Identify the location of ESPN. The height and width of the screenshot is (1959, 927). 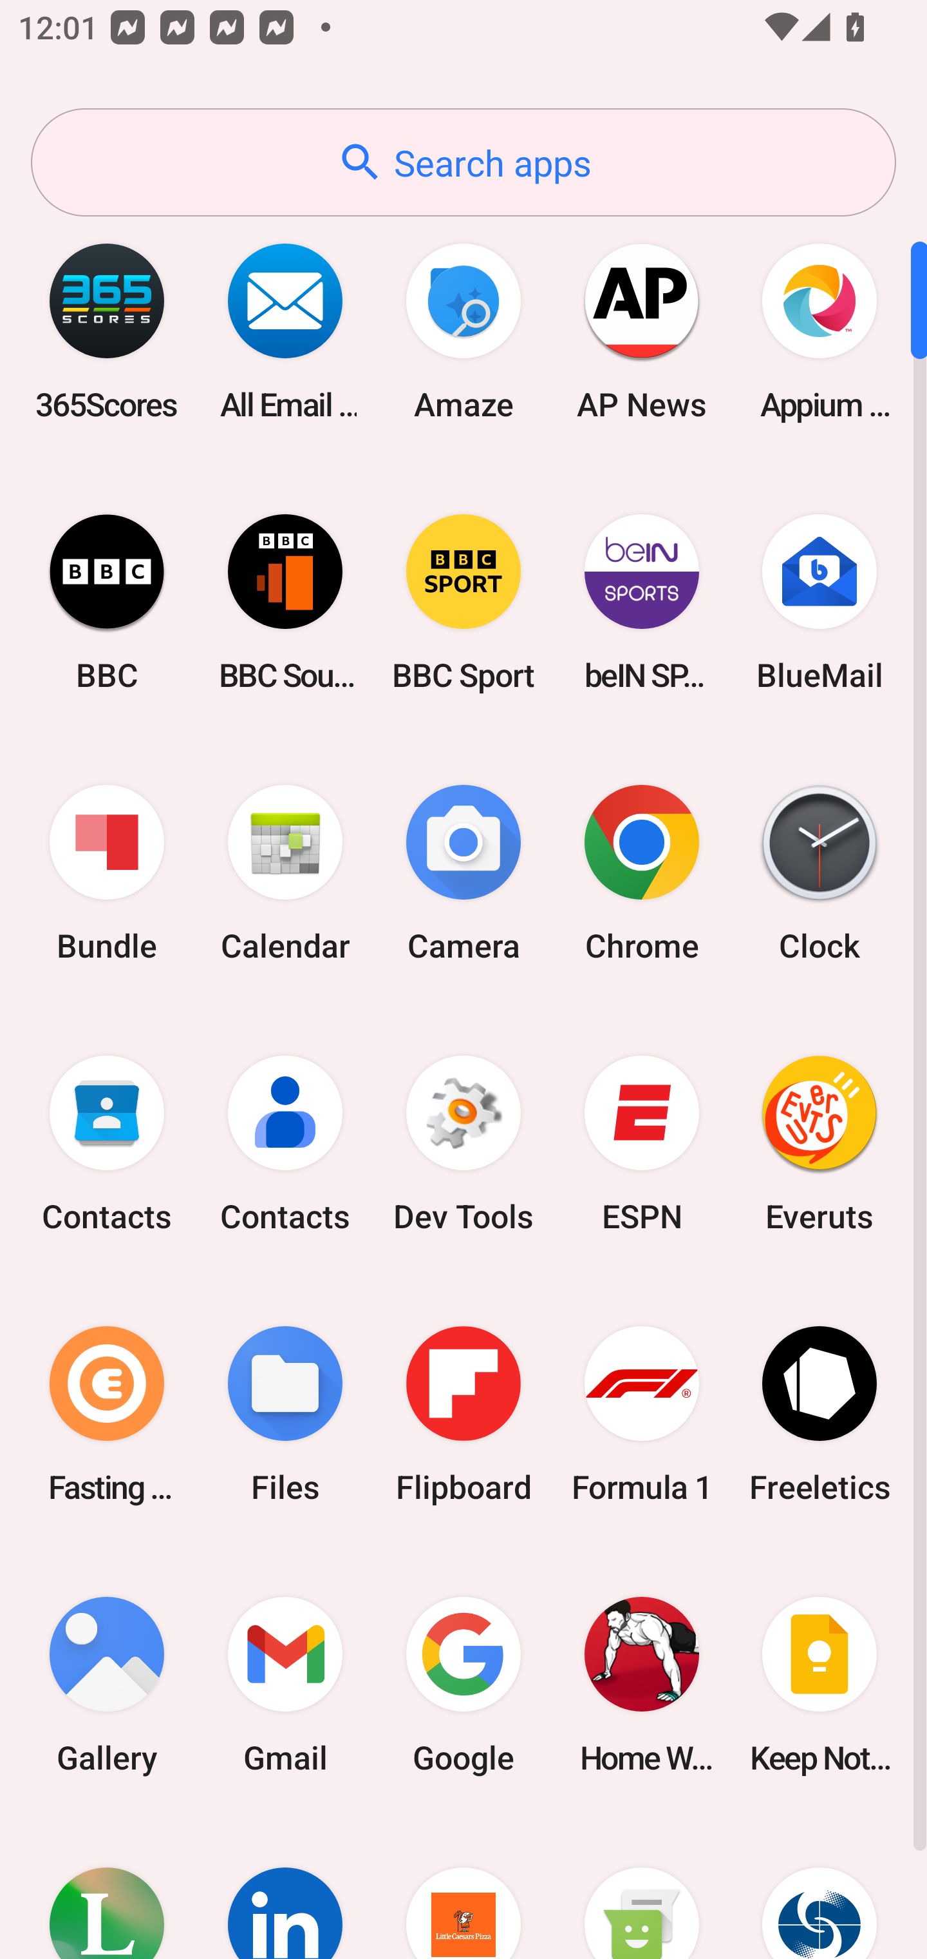
(641, 1144).